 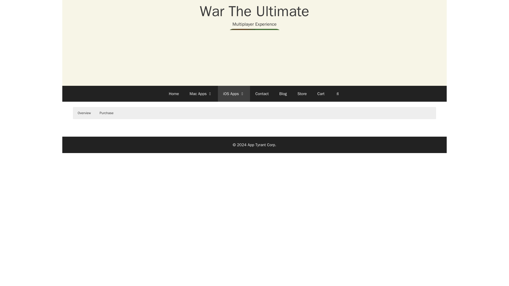 I want to click on Home, so click(x=174, y=94).